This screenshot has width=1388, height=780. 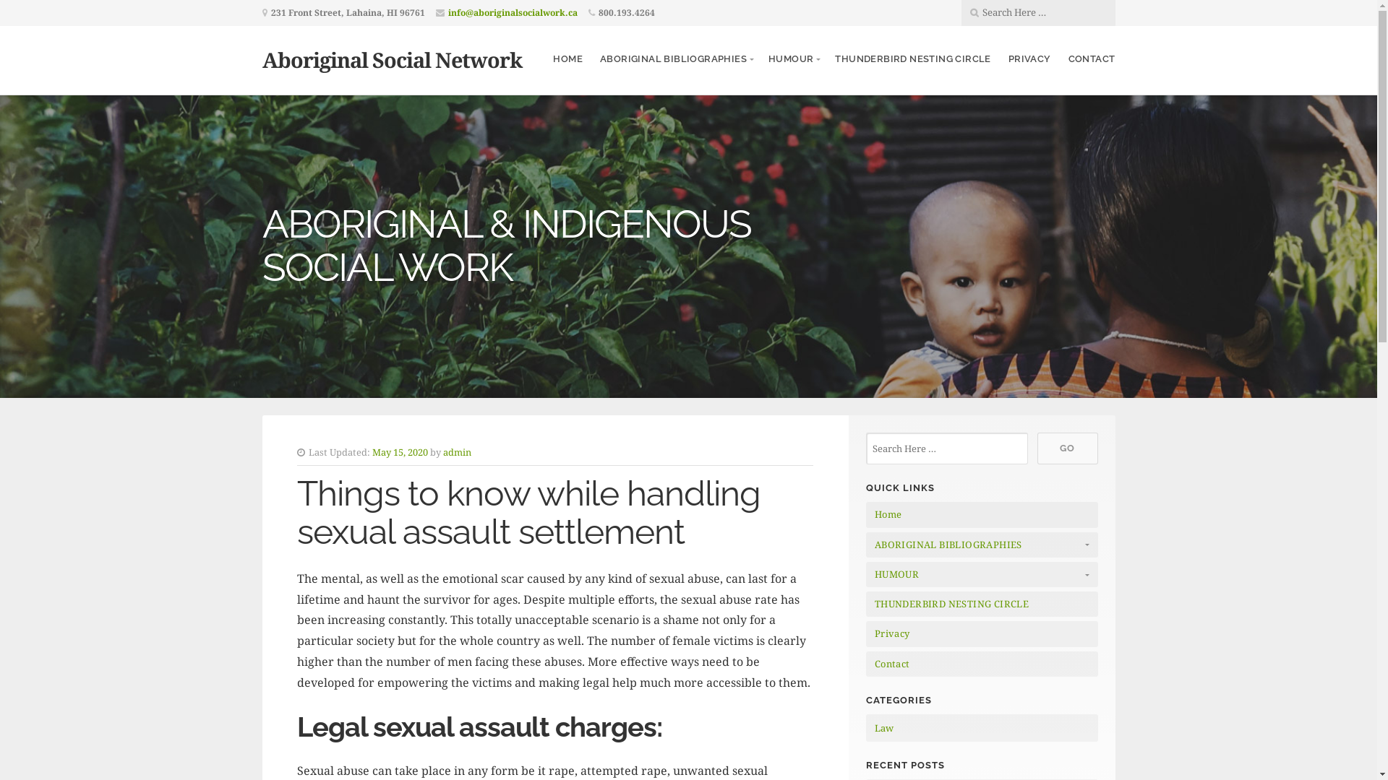 I want to click on Aboriginal Social Network, so click(x=392, y=59).